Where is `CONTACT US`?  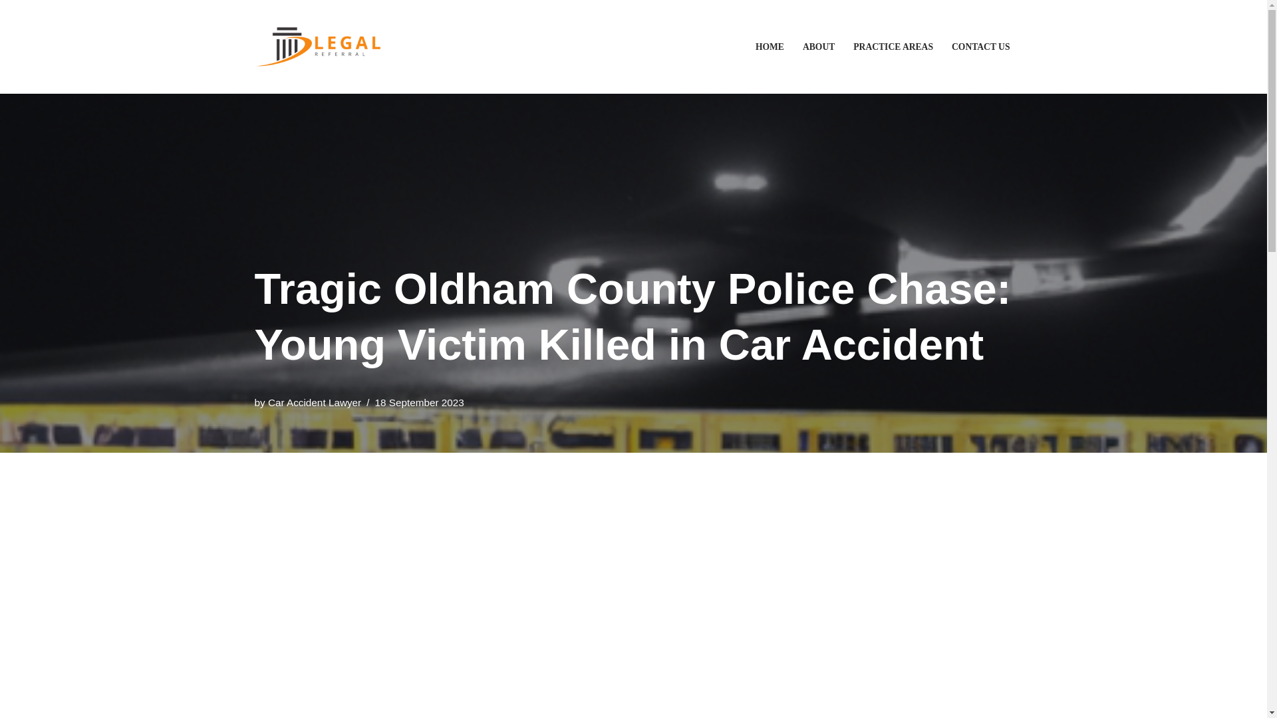 CONTACT US is located at coordinates (980, 47).